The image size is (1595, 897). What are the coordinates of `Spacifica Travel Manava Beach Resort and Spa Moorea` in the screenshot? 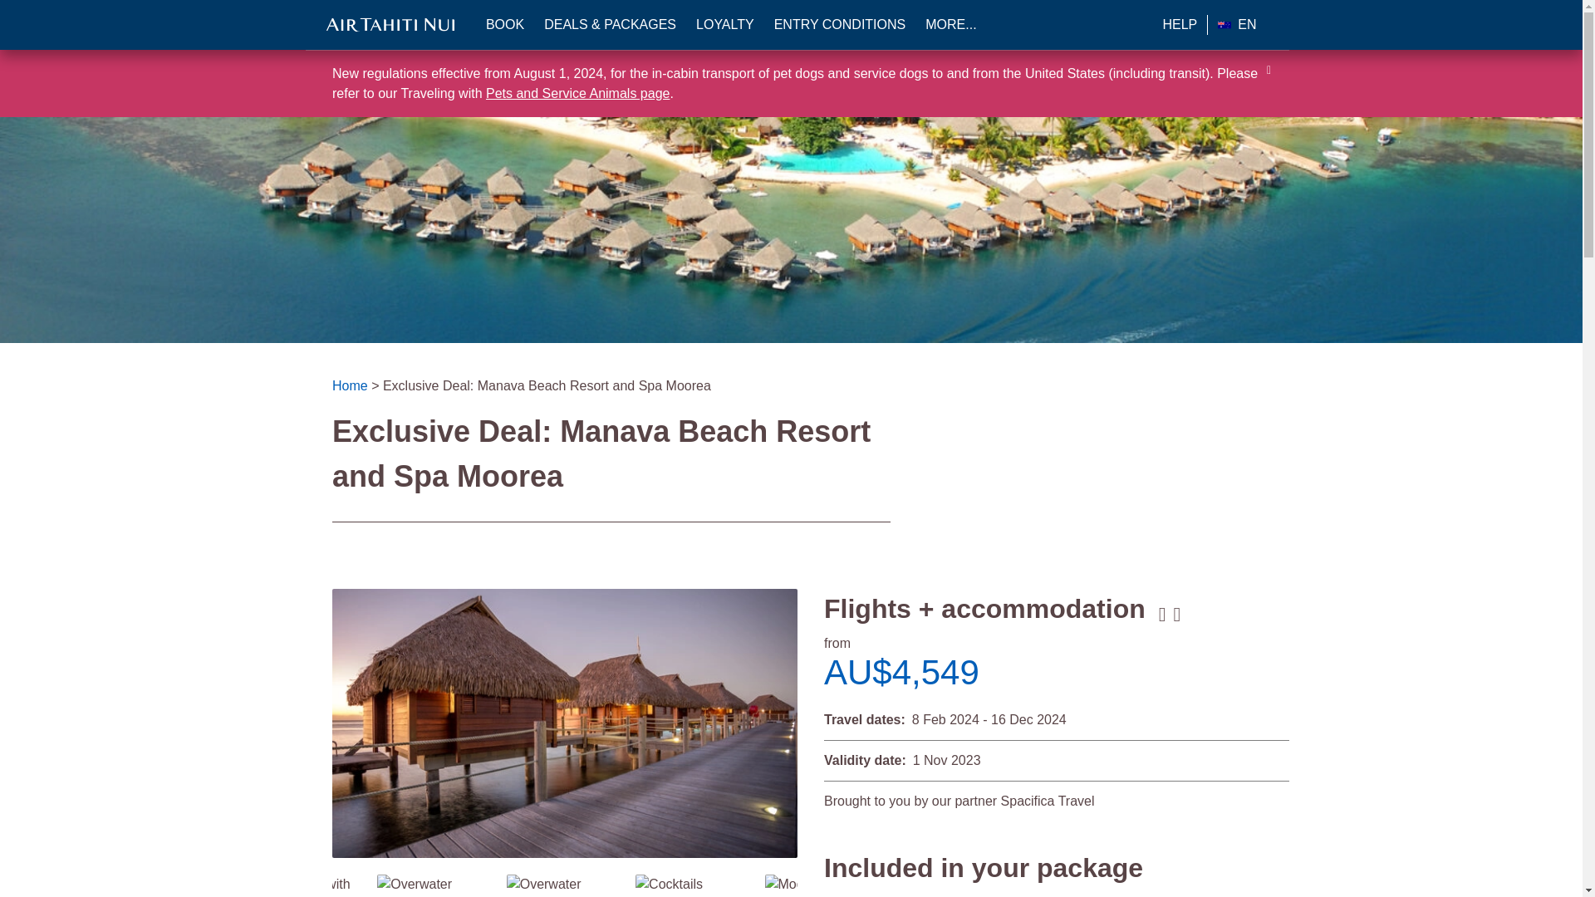 It's located at (814, 884).